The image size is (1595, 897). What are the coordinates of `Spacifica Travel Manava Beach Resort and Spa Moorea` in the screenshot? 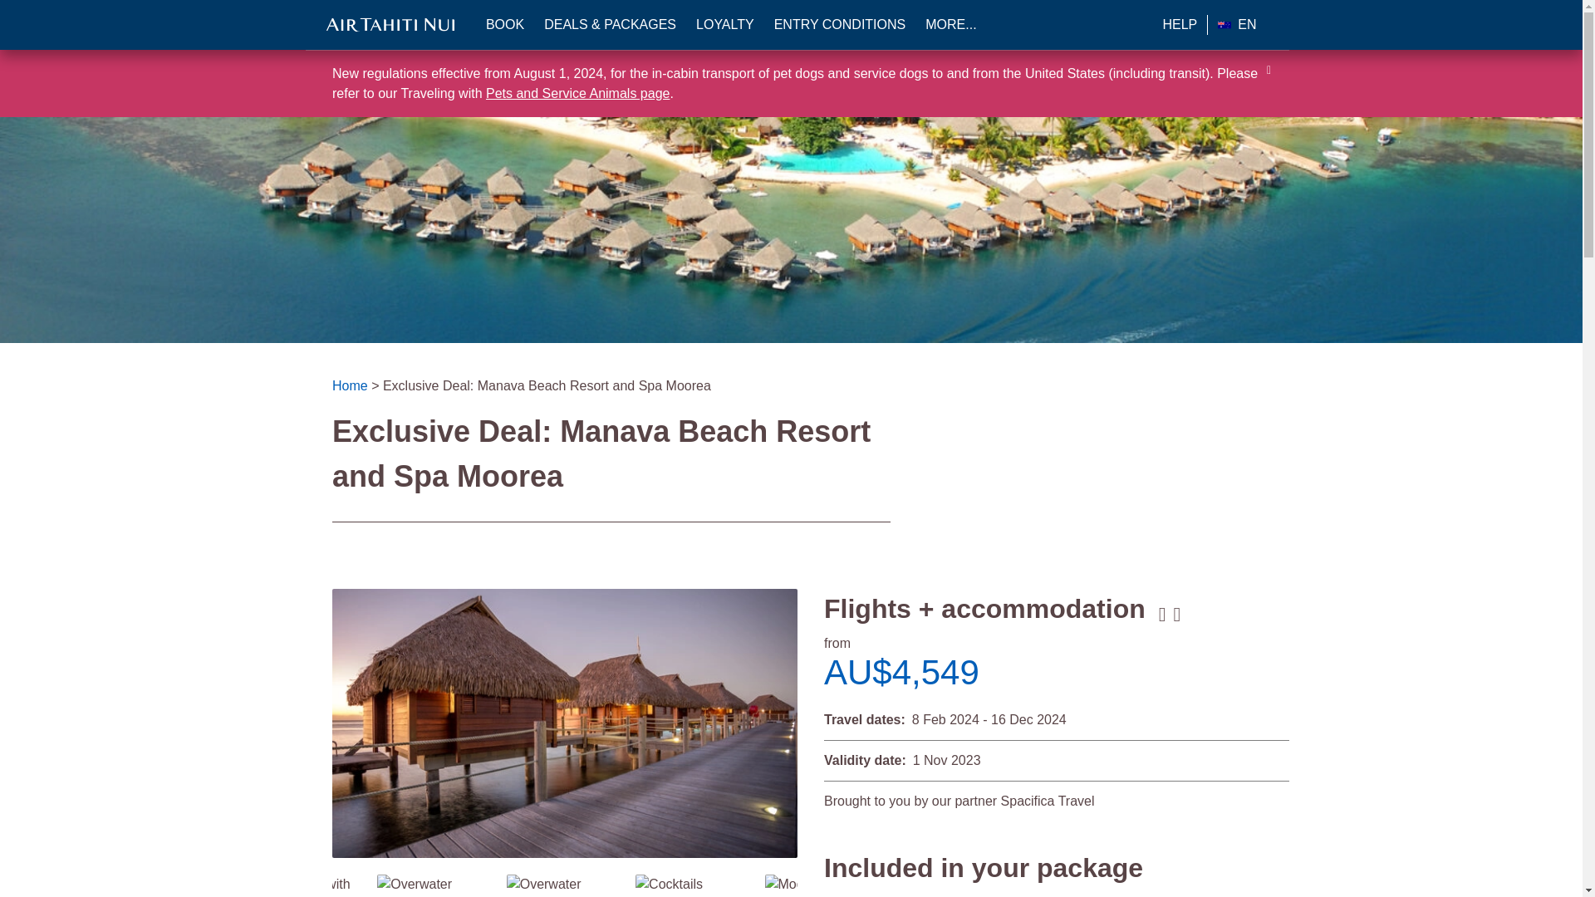 It's located at (814, 884).